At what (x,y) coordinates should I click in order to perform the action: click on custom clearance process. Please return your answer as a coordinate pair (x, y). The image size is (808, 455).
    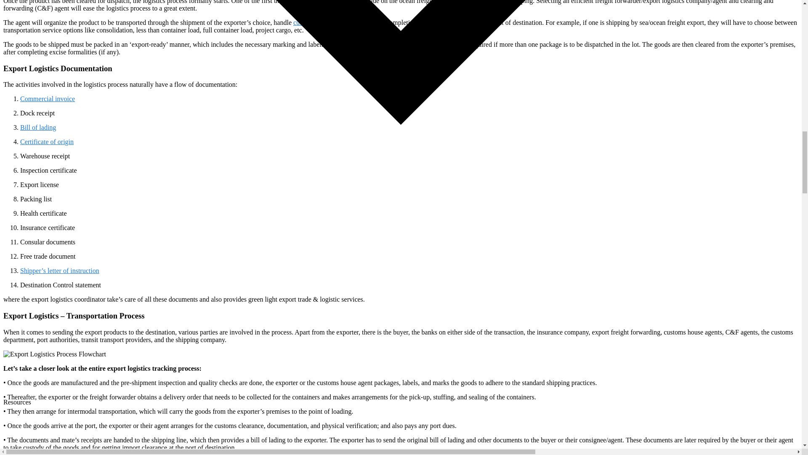
    Looking at the image, I should click on (318, 22).